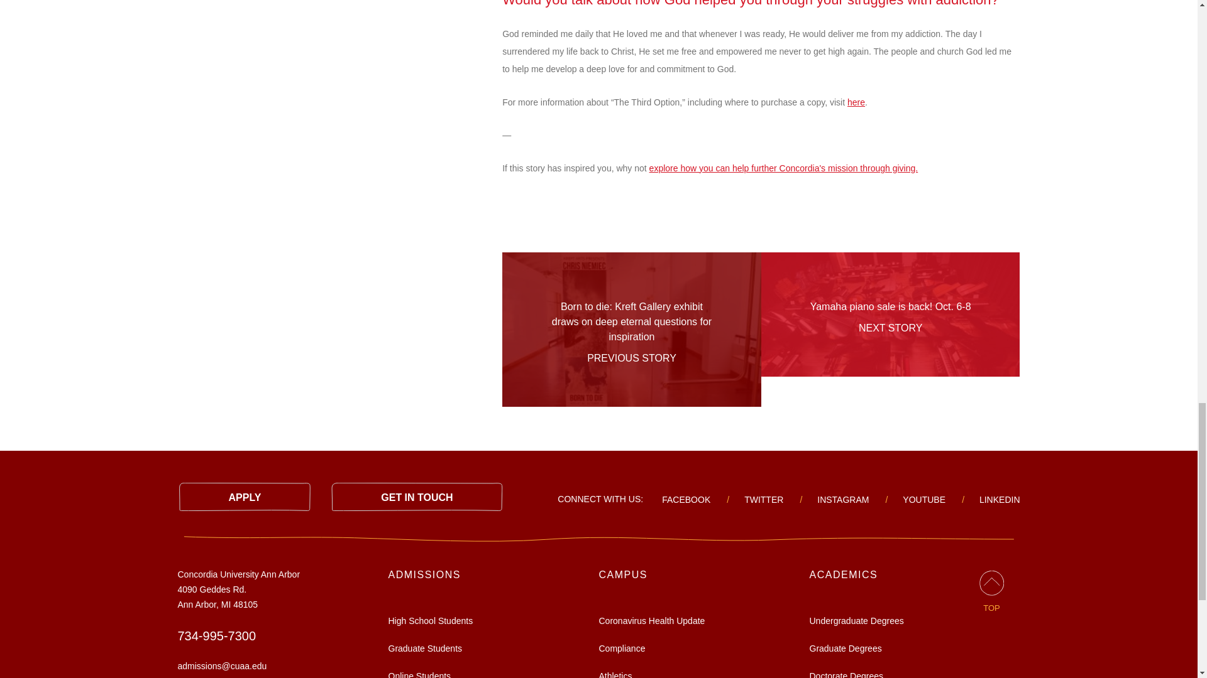 This screenshot has width=1207, height=678. I want to click on Learn more about areas of compliance at CUAA, so click(621, 648).